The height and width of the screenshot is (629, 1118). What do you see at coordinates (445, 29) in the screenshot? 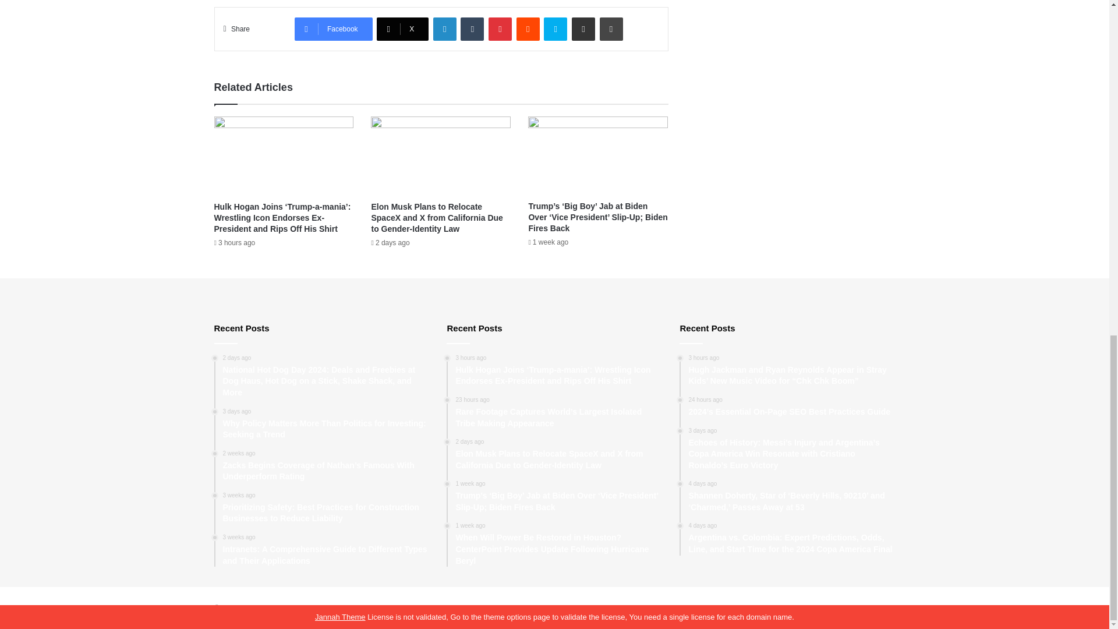
I see `LinkedIn` at bounding box center [445, 29].